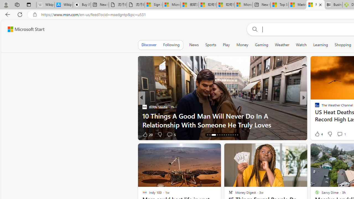  What do you see at coordinates (171, 134) in the screenshot?
I see `View comments 1k Comment` at bounding box center [171, 134].